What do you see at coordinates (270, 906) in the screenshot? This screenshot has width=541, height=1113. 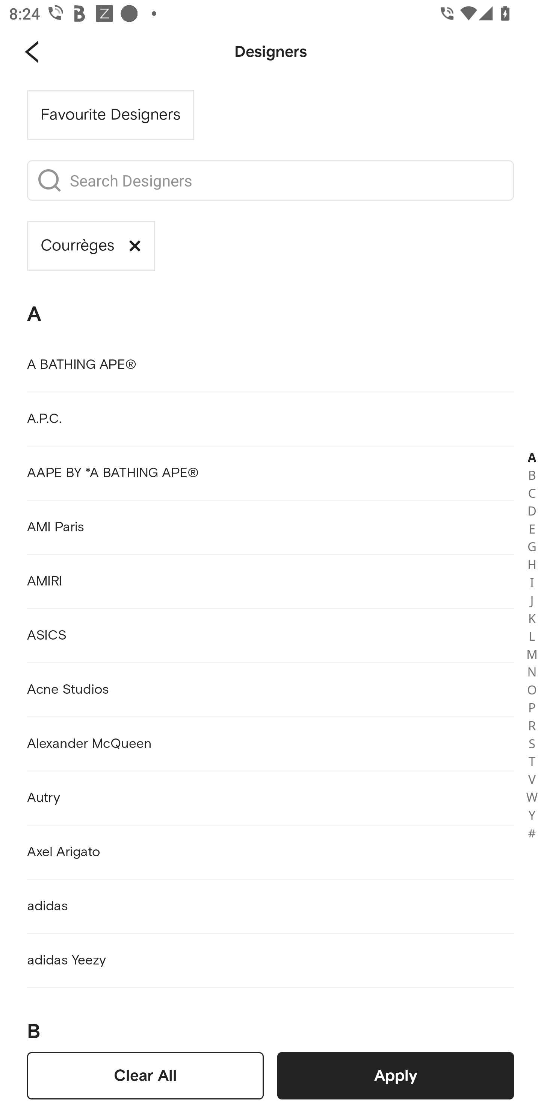 I see `adidas` at bounding box center [270, 906].